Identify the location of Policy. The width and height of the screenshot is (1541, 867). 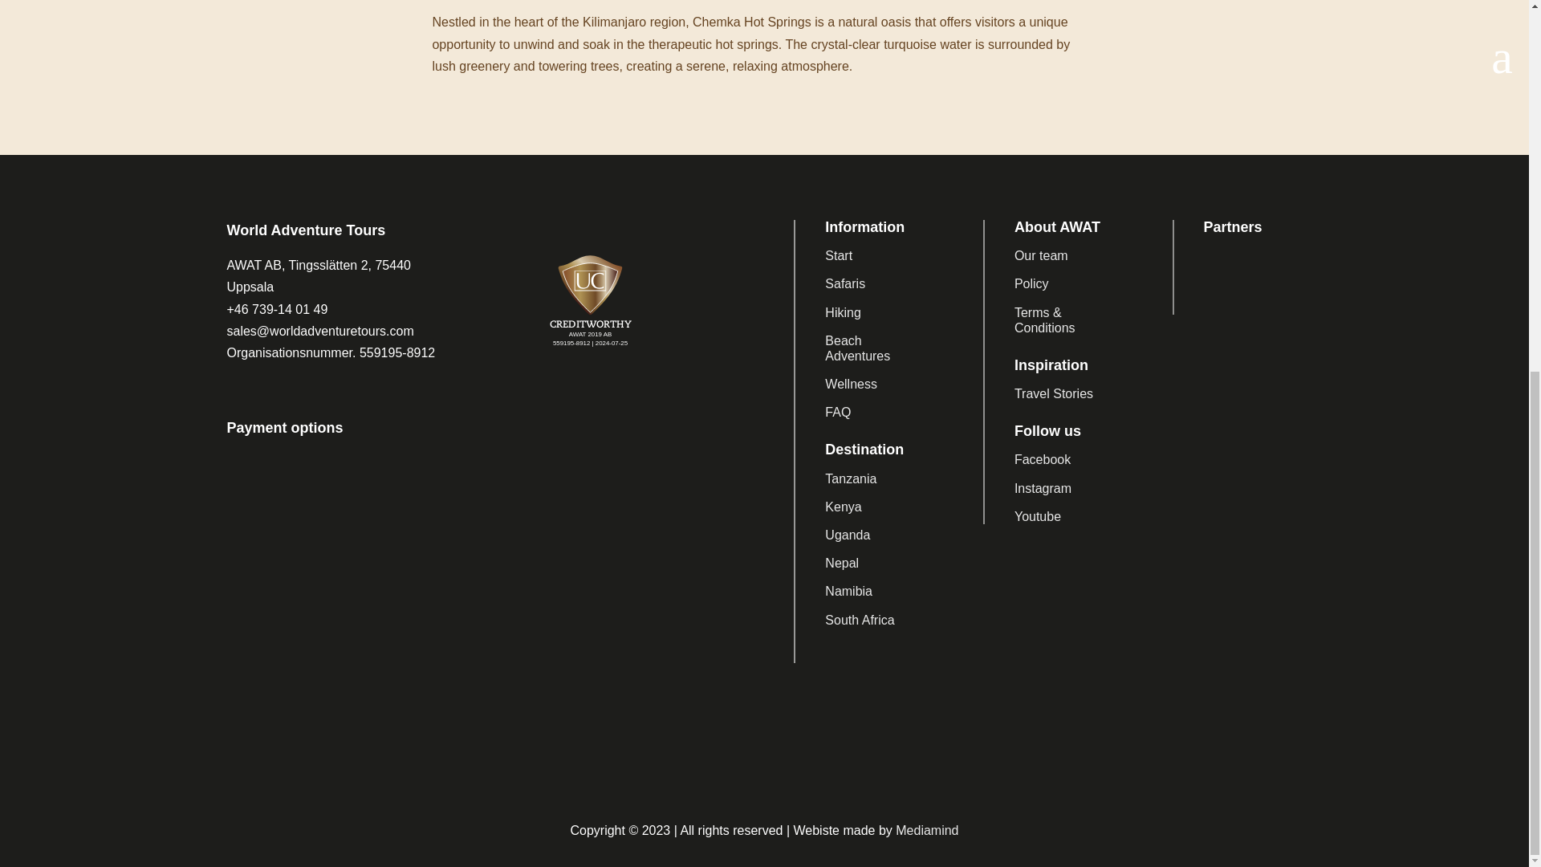
(1031, 283).